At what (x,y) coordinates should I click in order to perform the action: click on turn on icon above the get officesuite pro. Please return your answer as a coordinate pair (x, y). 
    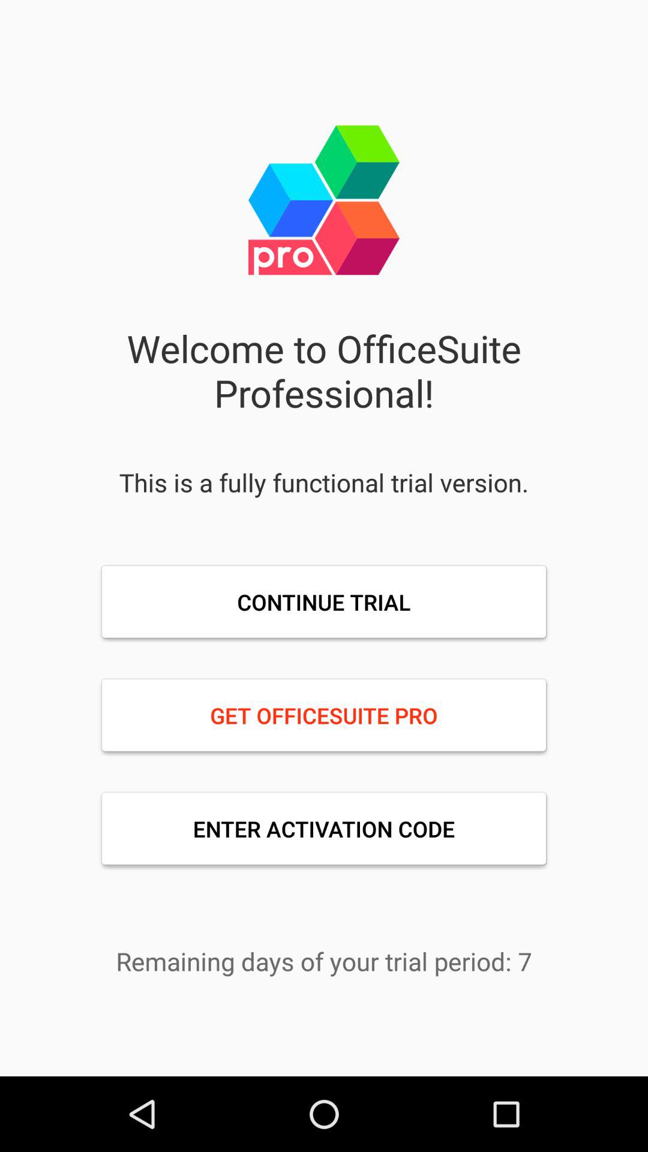
    Looking at the image, I should click on (324, 602).